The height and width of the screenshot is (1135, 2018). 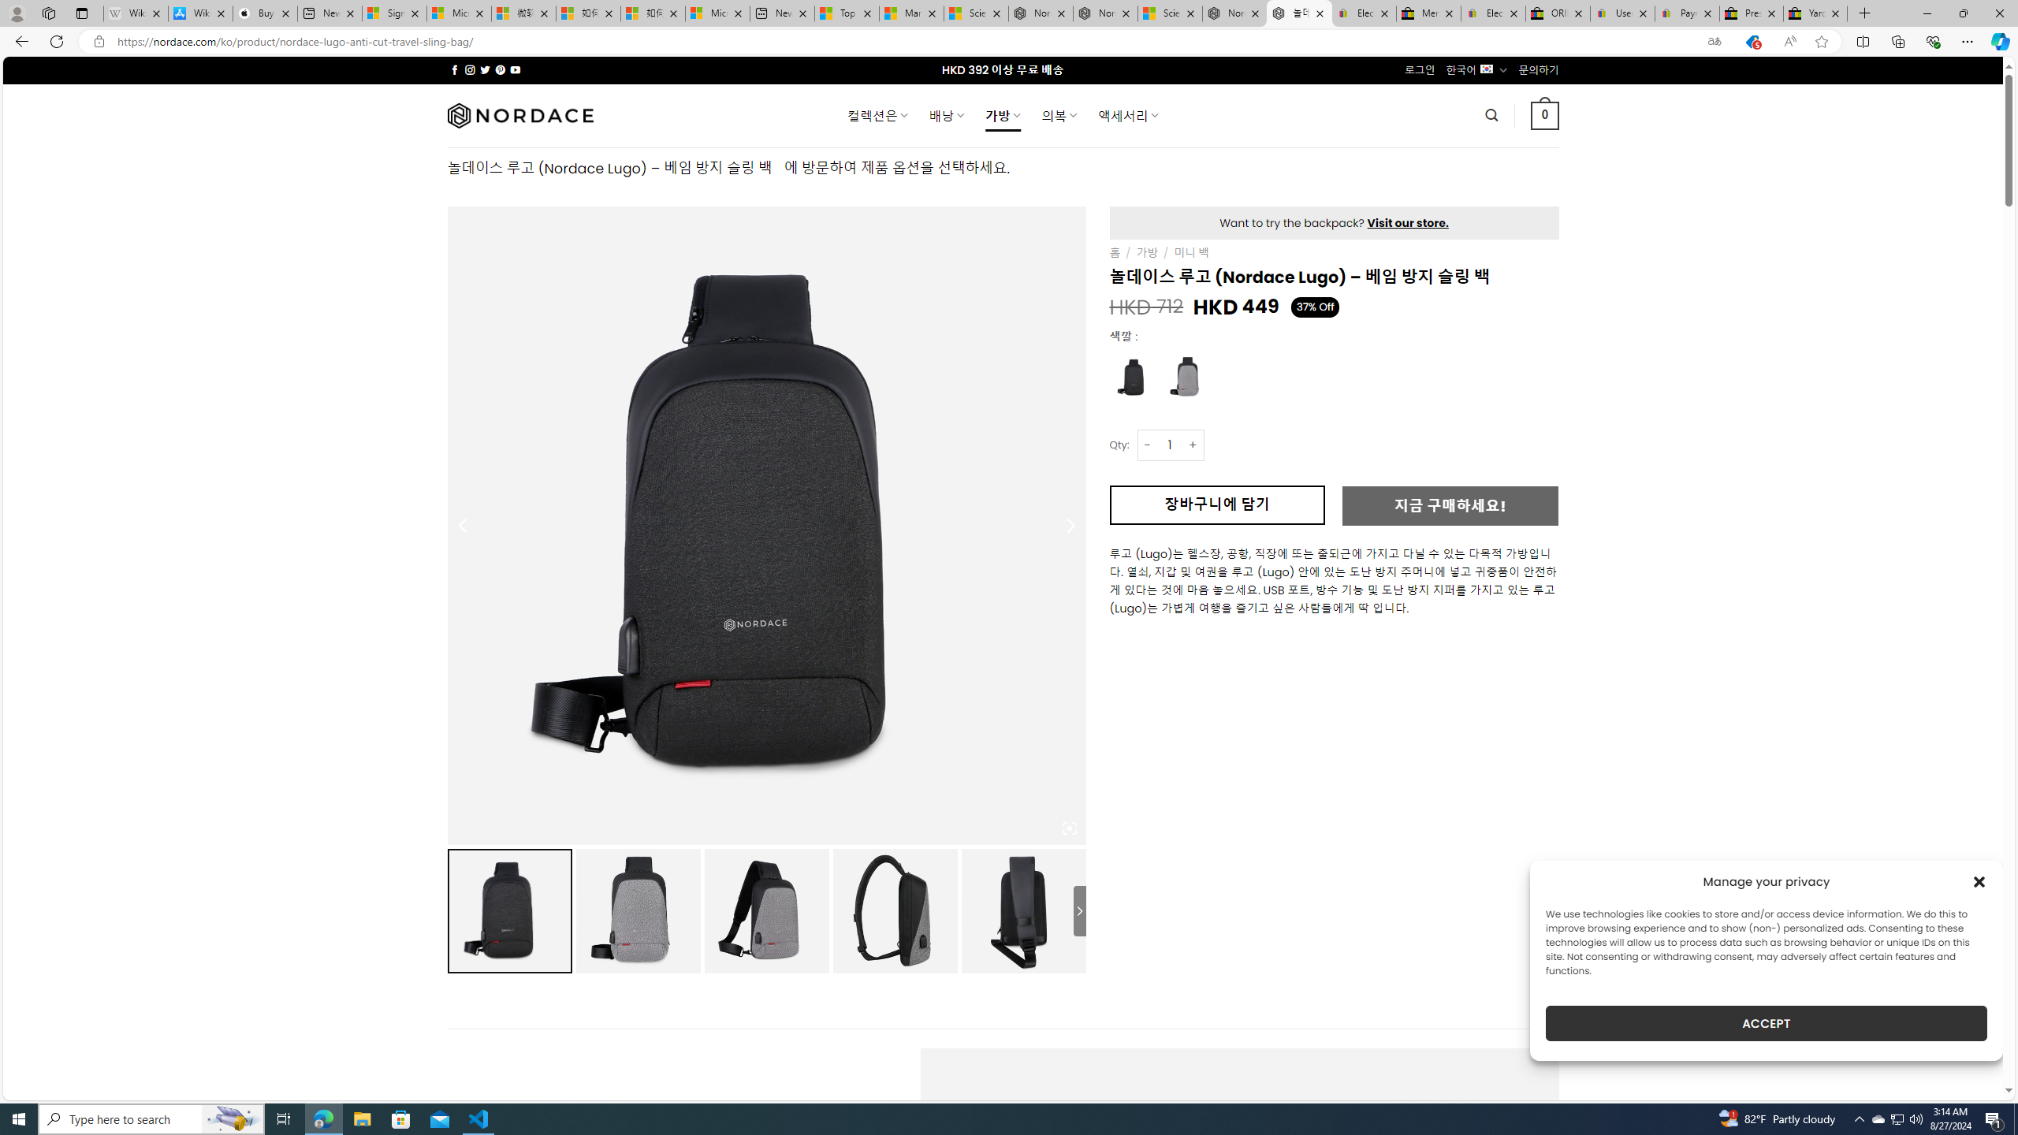 What do you see at coordinates (1234, 13) in the screenshot?
I see `Nordace - Summer Adventures 2024` at bounding box center [1234, 13].